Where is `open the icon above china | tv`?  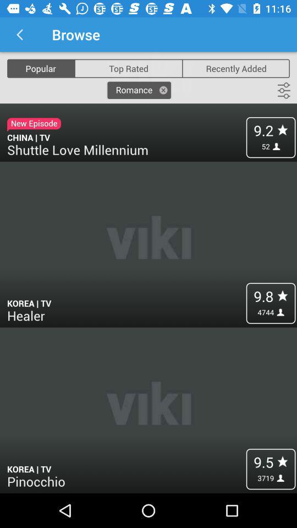 open the icon above china | tv is located at coordinates (139, 90).